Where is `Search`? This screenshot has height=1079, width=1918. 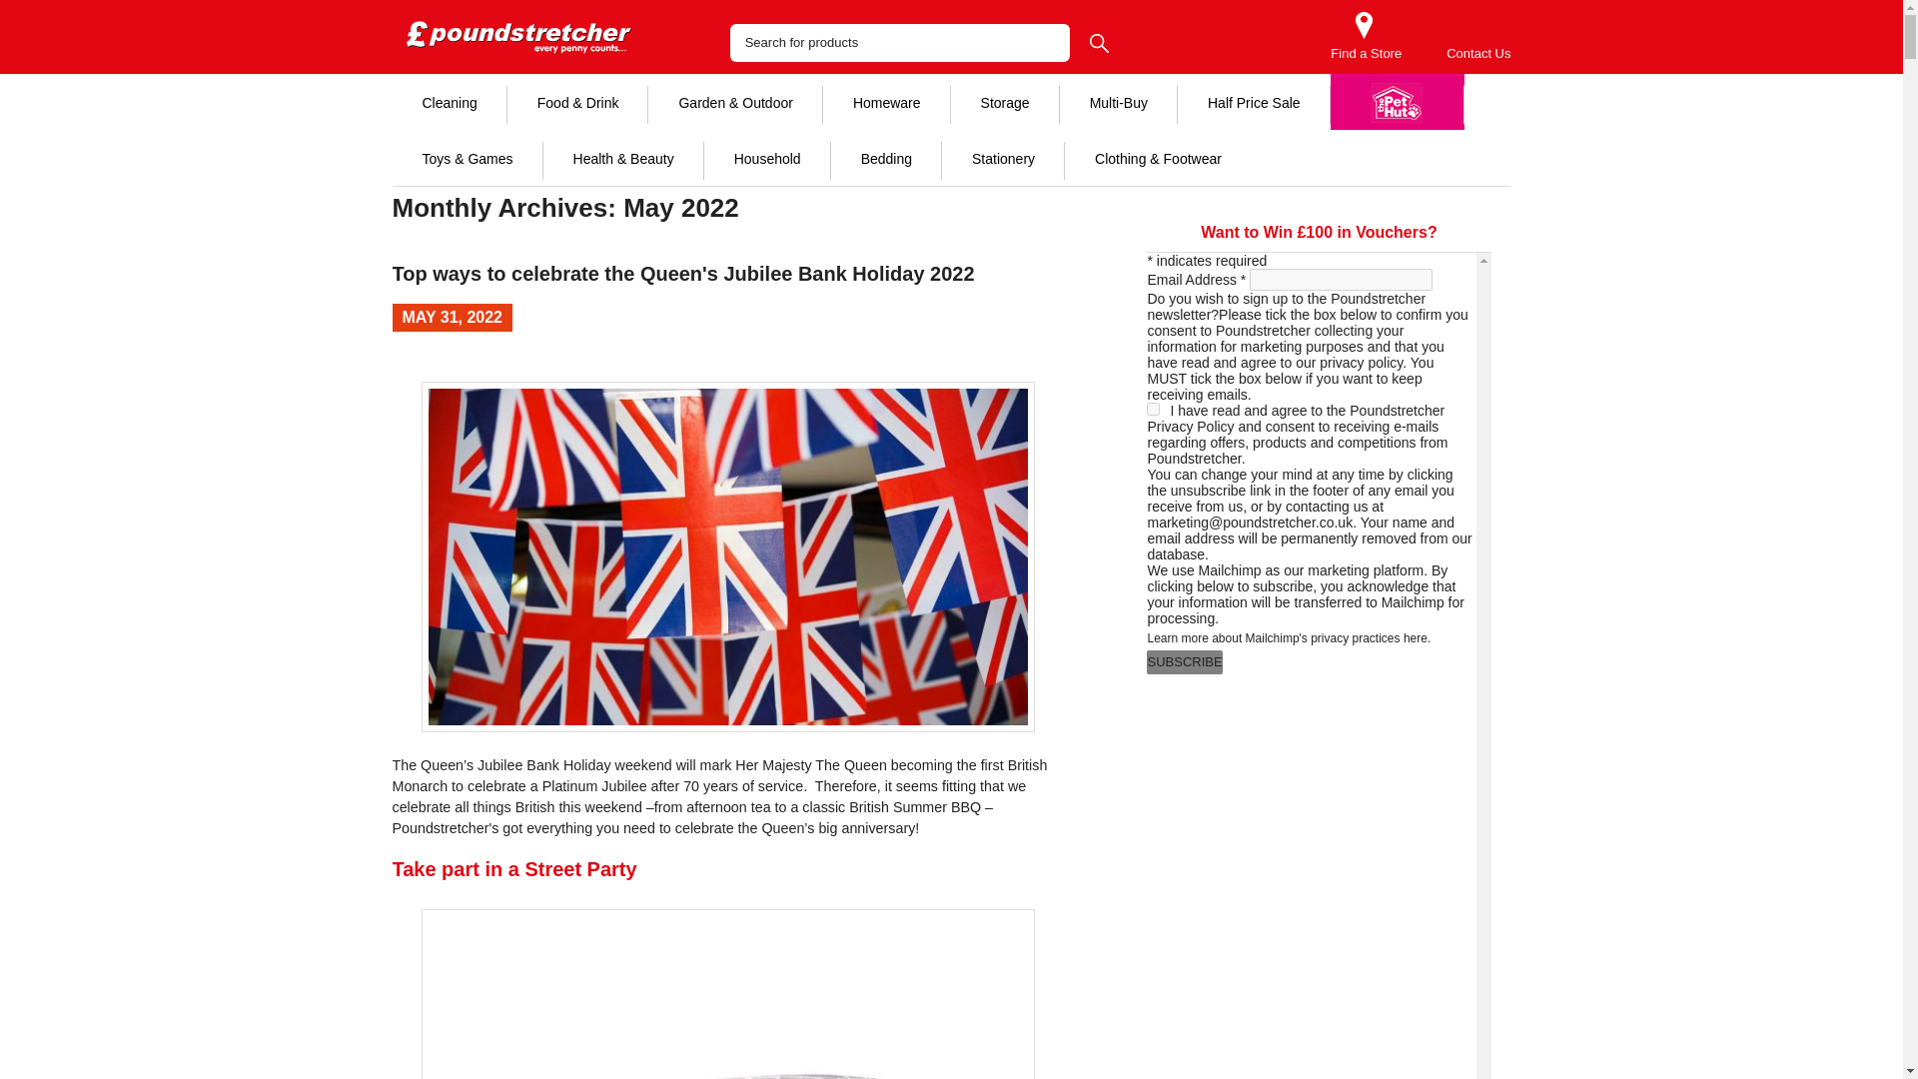
Search is located at coordinates (1099, 42).